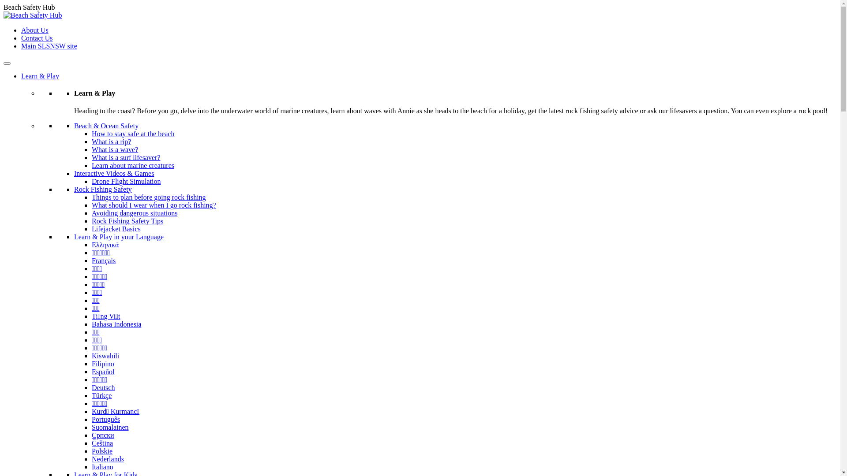 The image size is (847, 476). Describe the element at coordinates (102, 467) in the screenshot. I see `Italiano` at that location.